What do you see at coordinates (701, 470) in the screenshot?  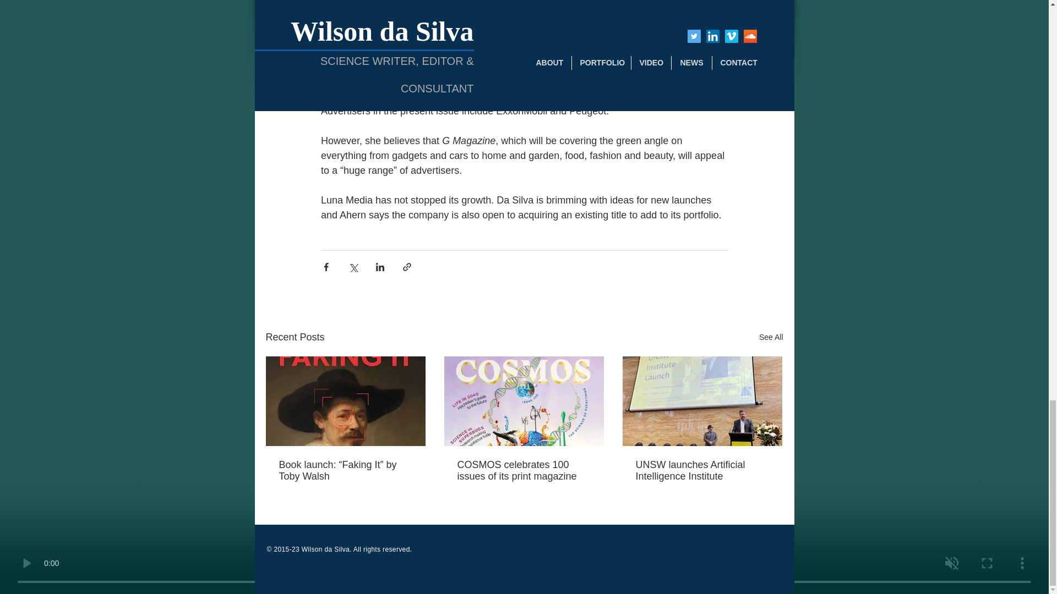 I see `UNSW launches Artificial Intelligence Institute` at bounding box center [701, 470].